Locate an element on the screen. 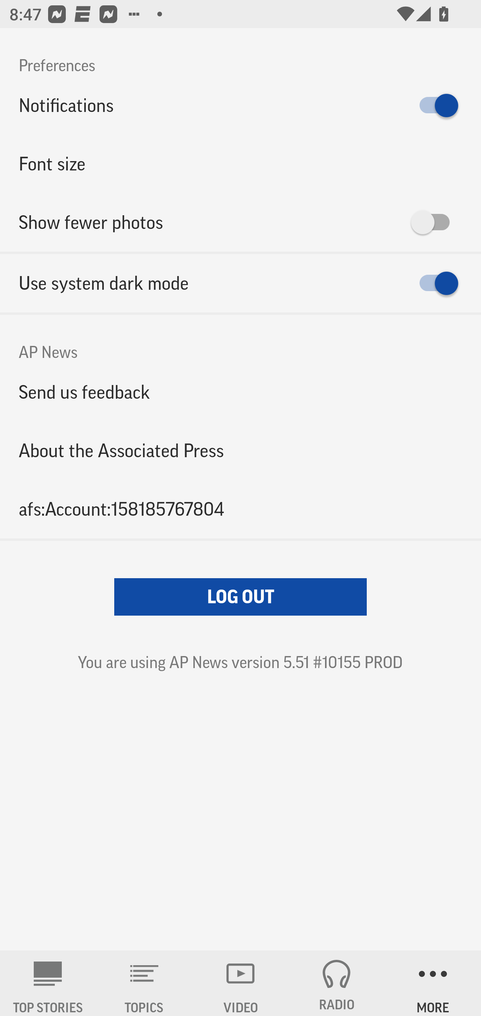 The height and width of the screenshot is (1016, 481). RADIO is located at coordinates (337, 983).